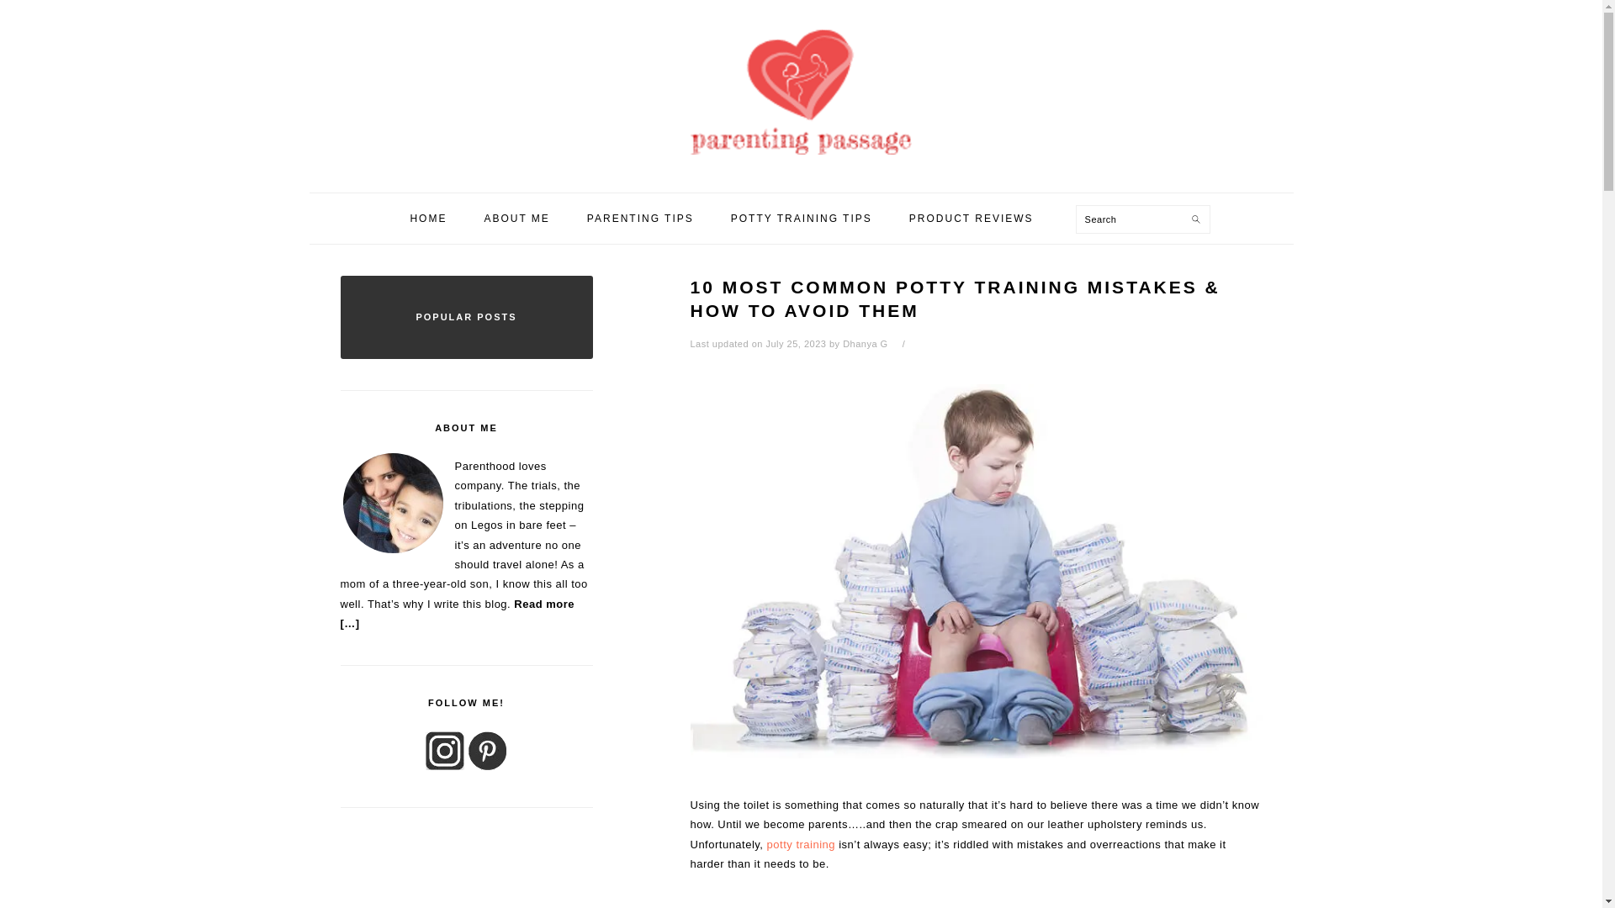 The height and width of the screenshot is (908, 1615). Describe the element at coordinates (516, 218) in the screenshot. I see `ABOUT ME` at that location.